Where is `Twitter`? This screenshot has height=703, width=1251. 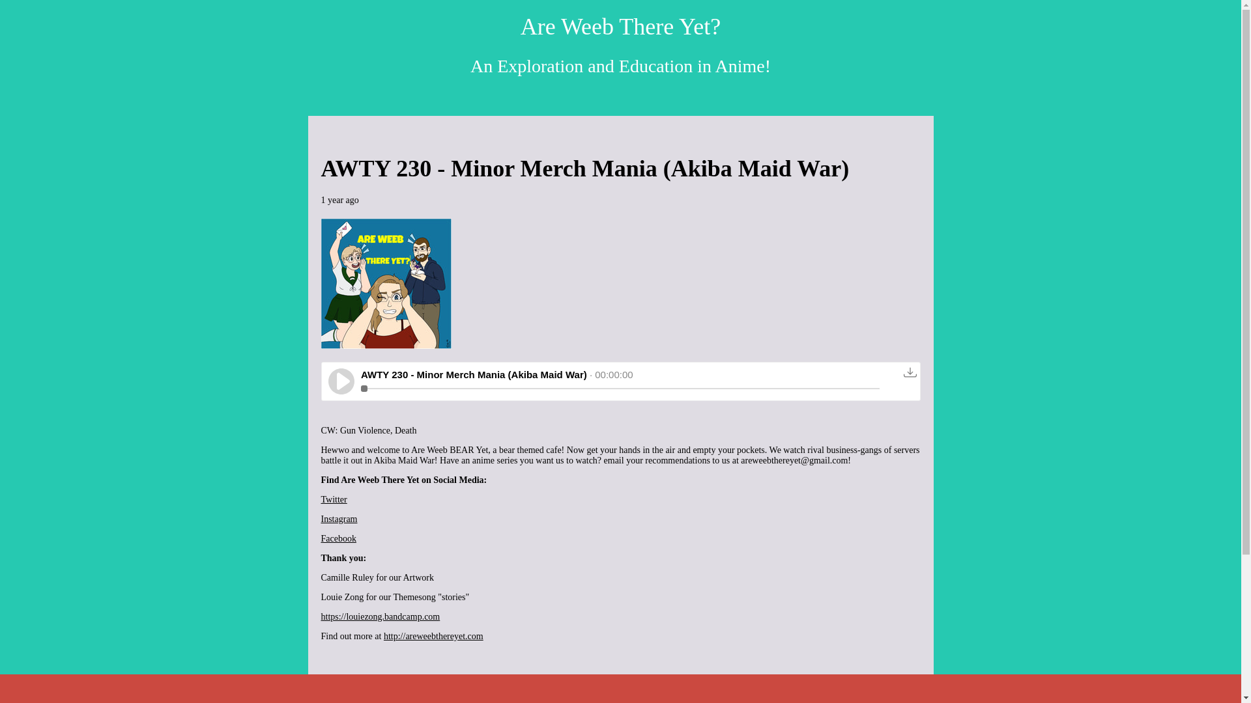
Twitter is located at coordinates (333, 500).